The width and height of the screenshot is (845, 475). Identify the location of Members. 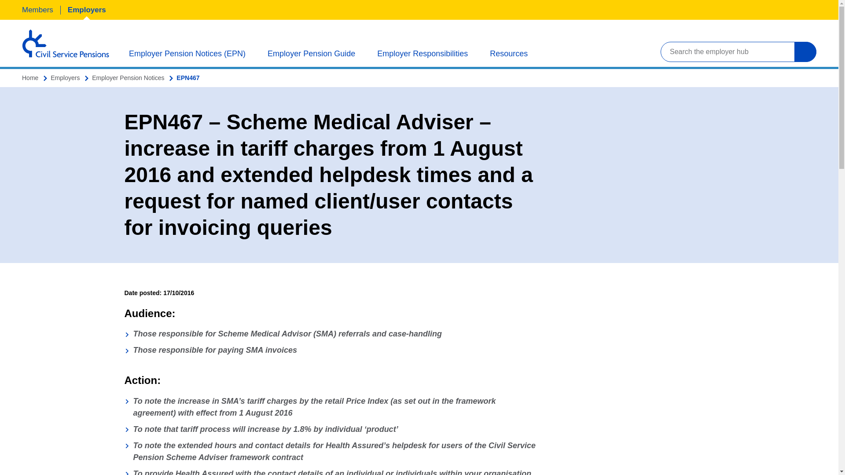
(37, 10).